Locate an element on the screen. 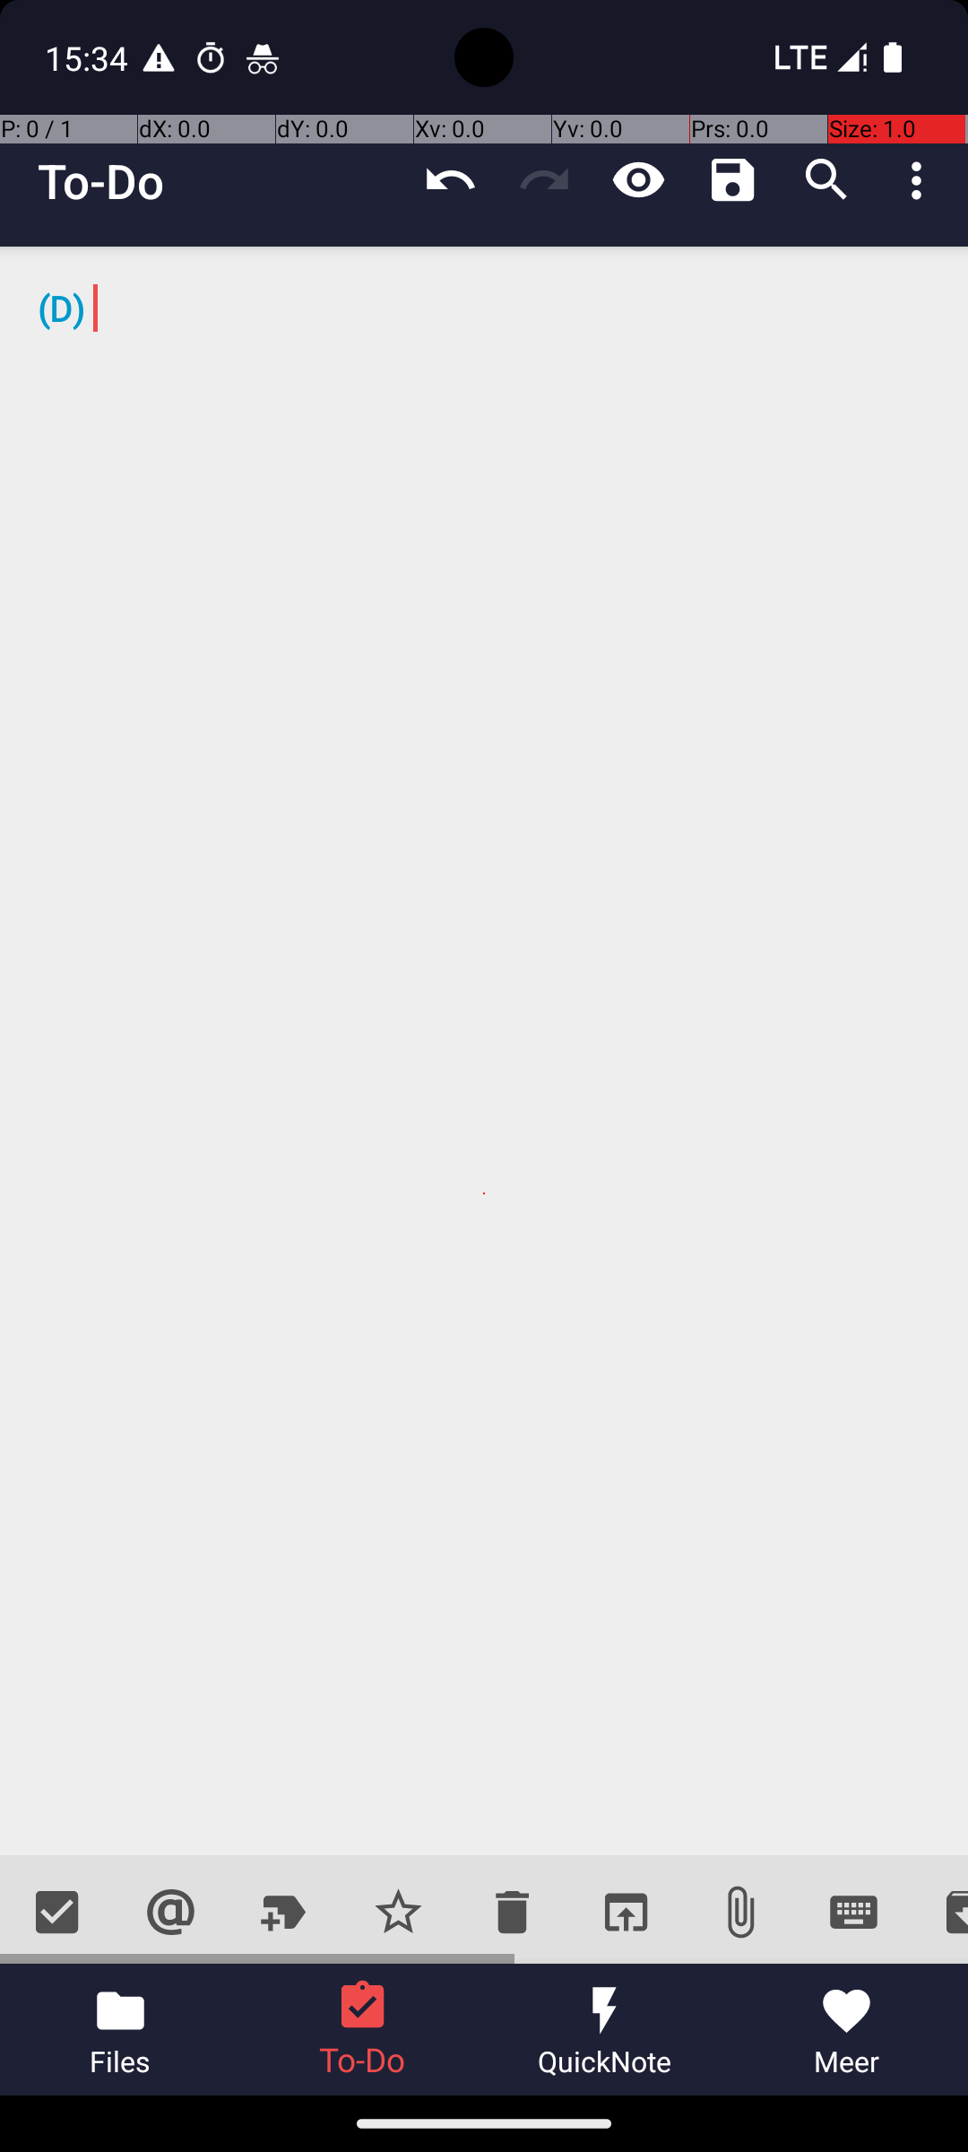 The width and height of the screenshot is (968, 2152). Priority is located at coordinates (398, 1912).